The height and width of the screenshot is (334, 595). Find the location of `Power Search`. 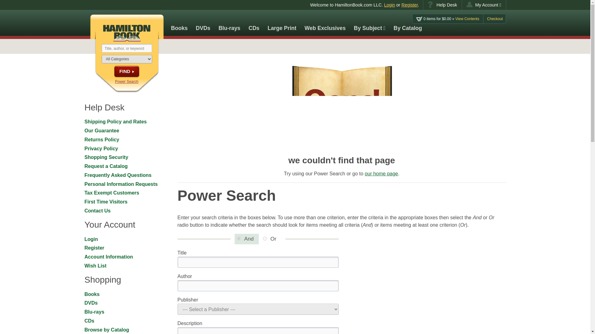

Power Search is located at coordinates (126, 82).